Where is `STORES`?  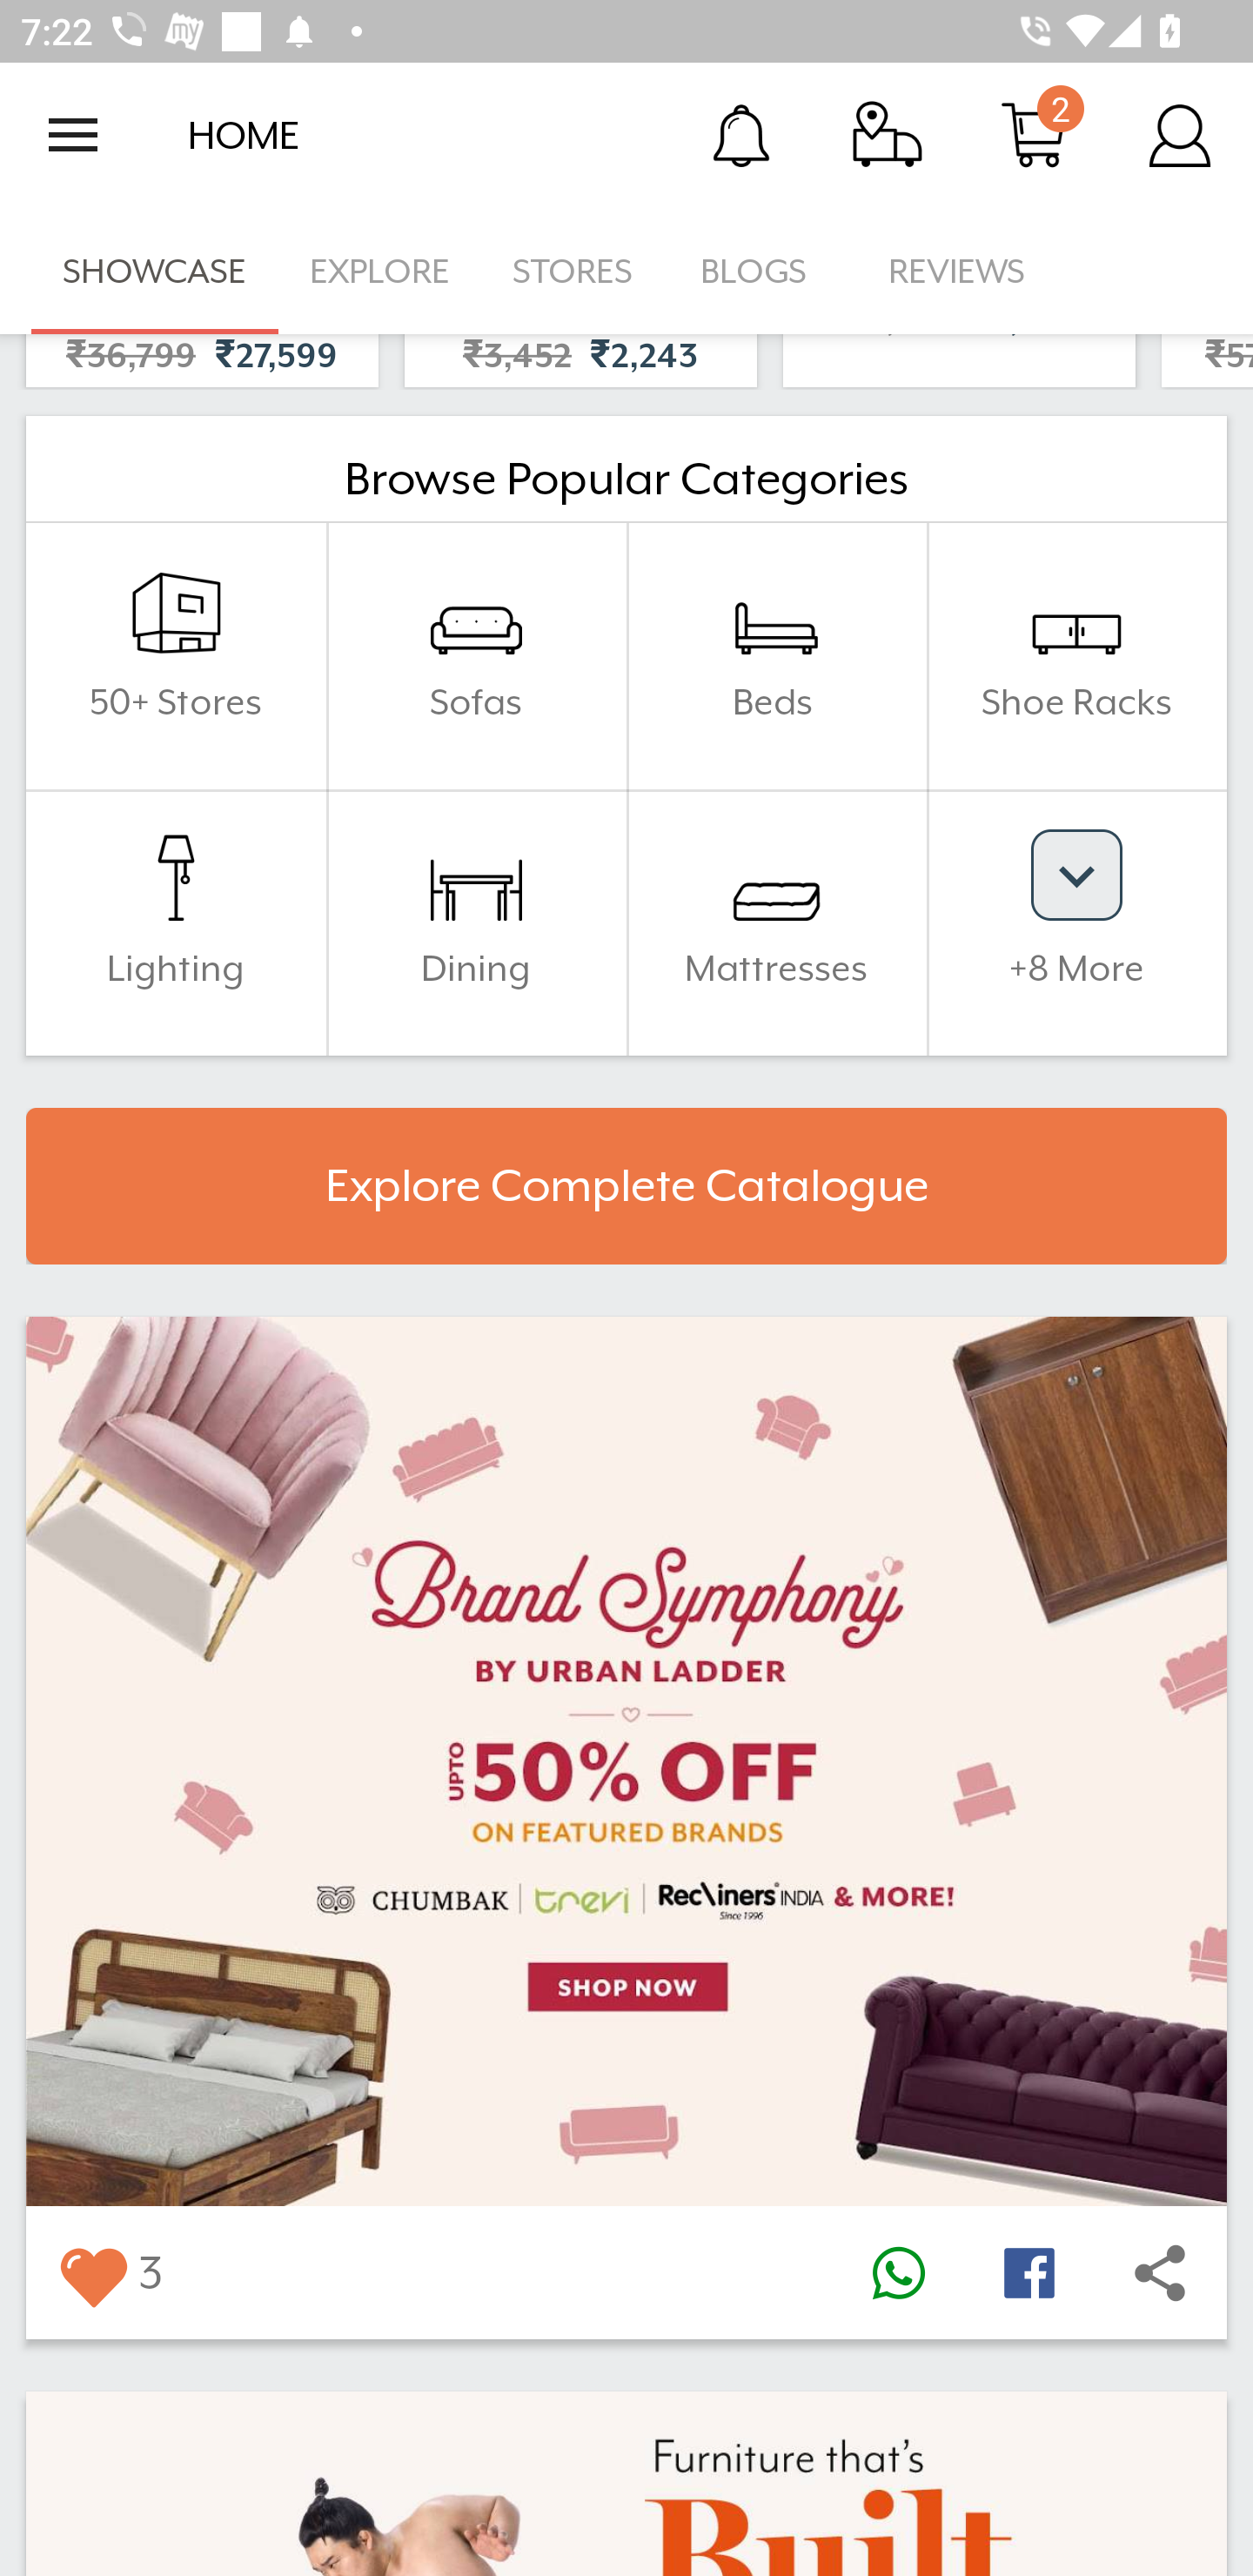
STORES is located at coordinates (574, 272).